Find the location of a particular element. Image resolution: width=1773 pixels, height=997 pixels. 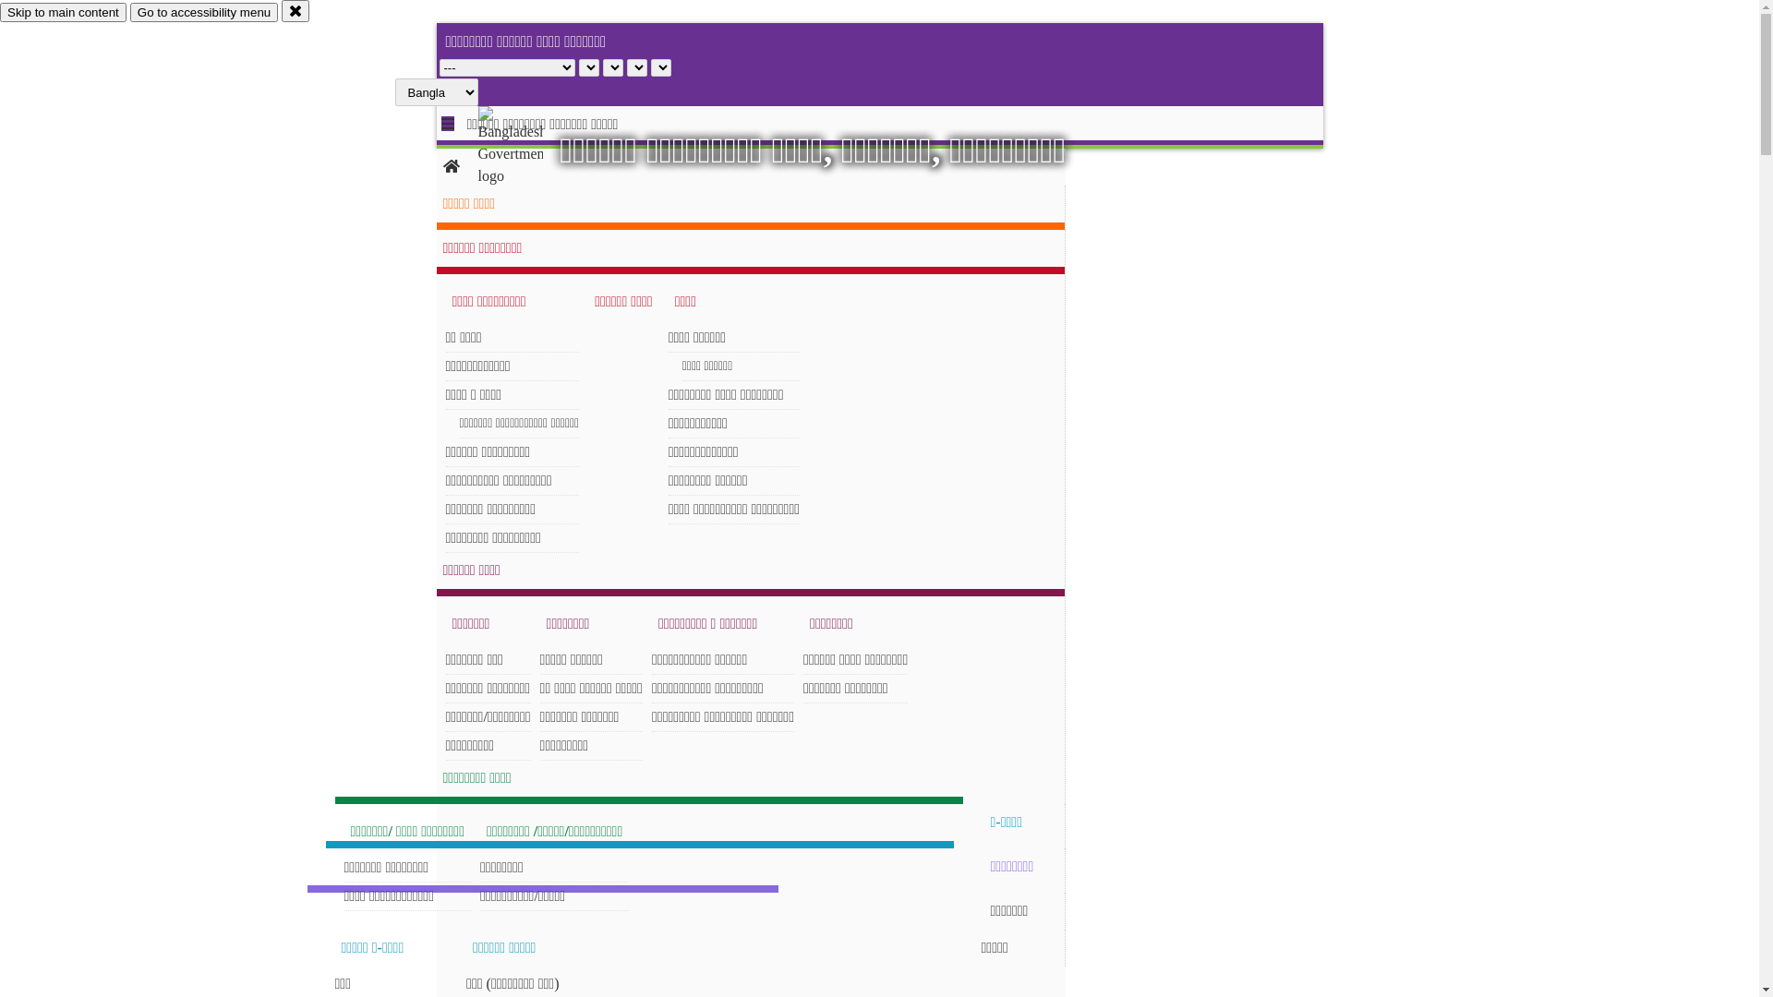

close is located at coordinates (295, 11).